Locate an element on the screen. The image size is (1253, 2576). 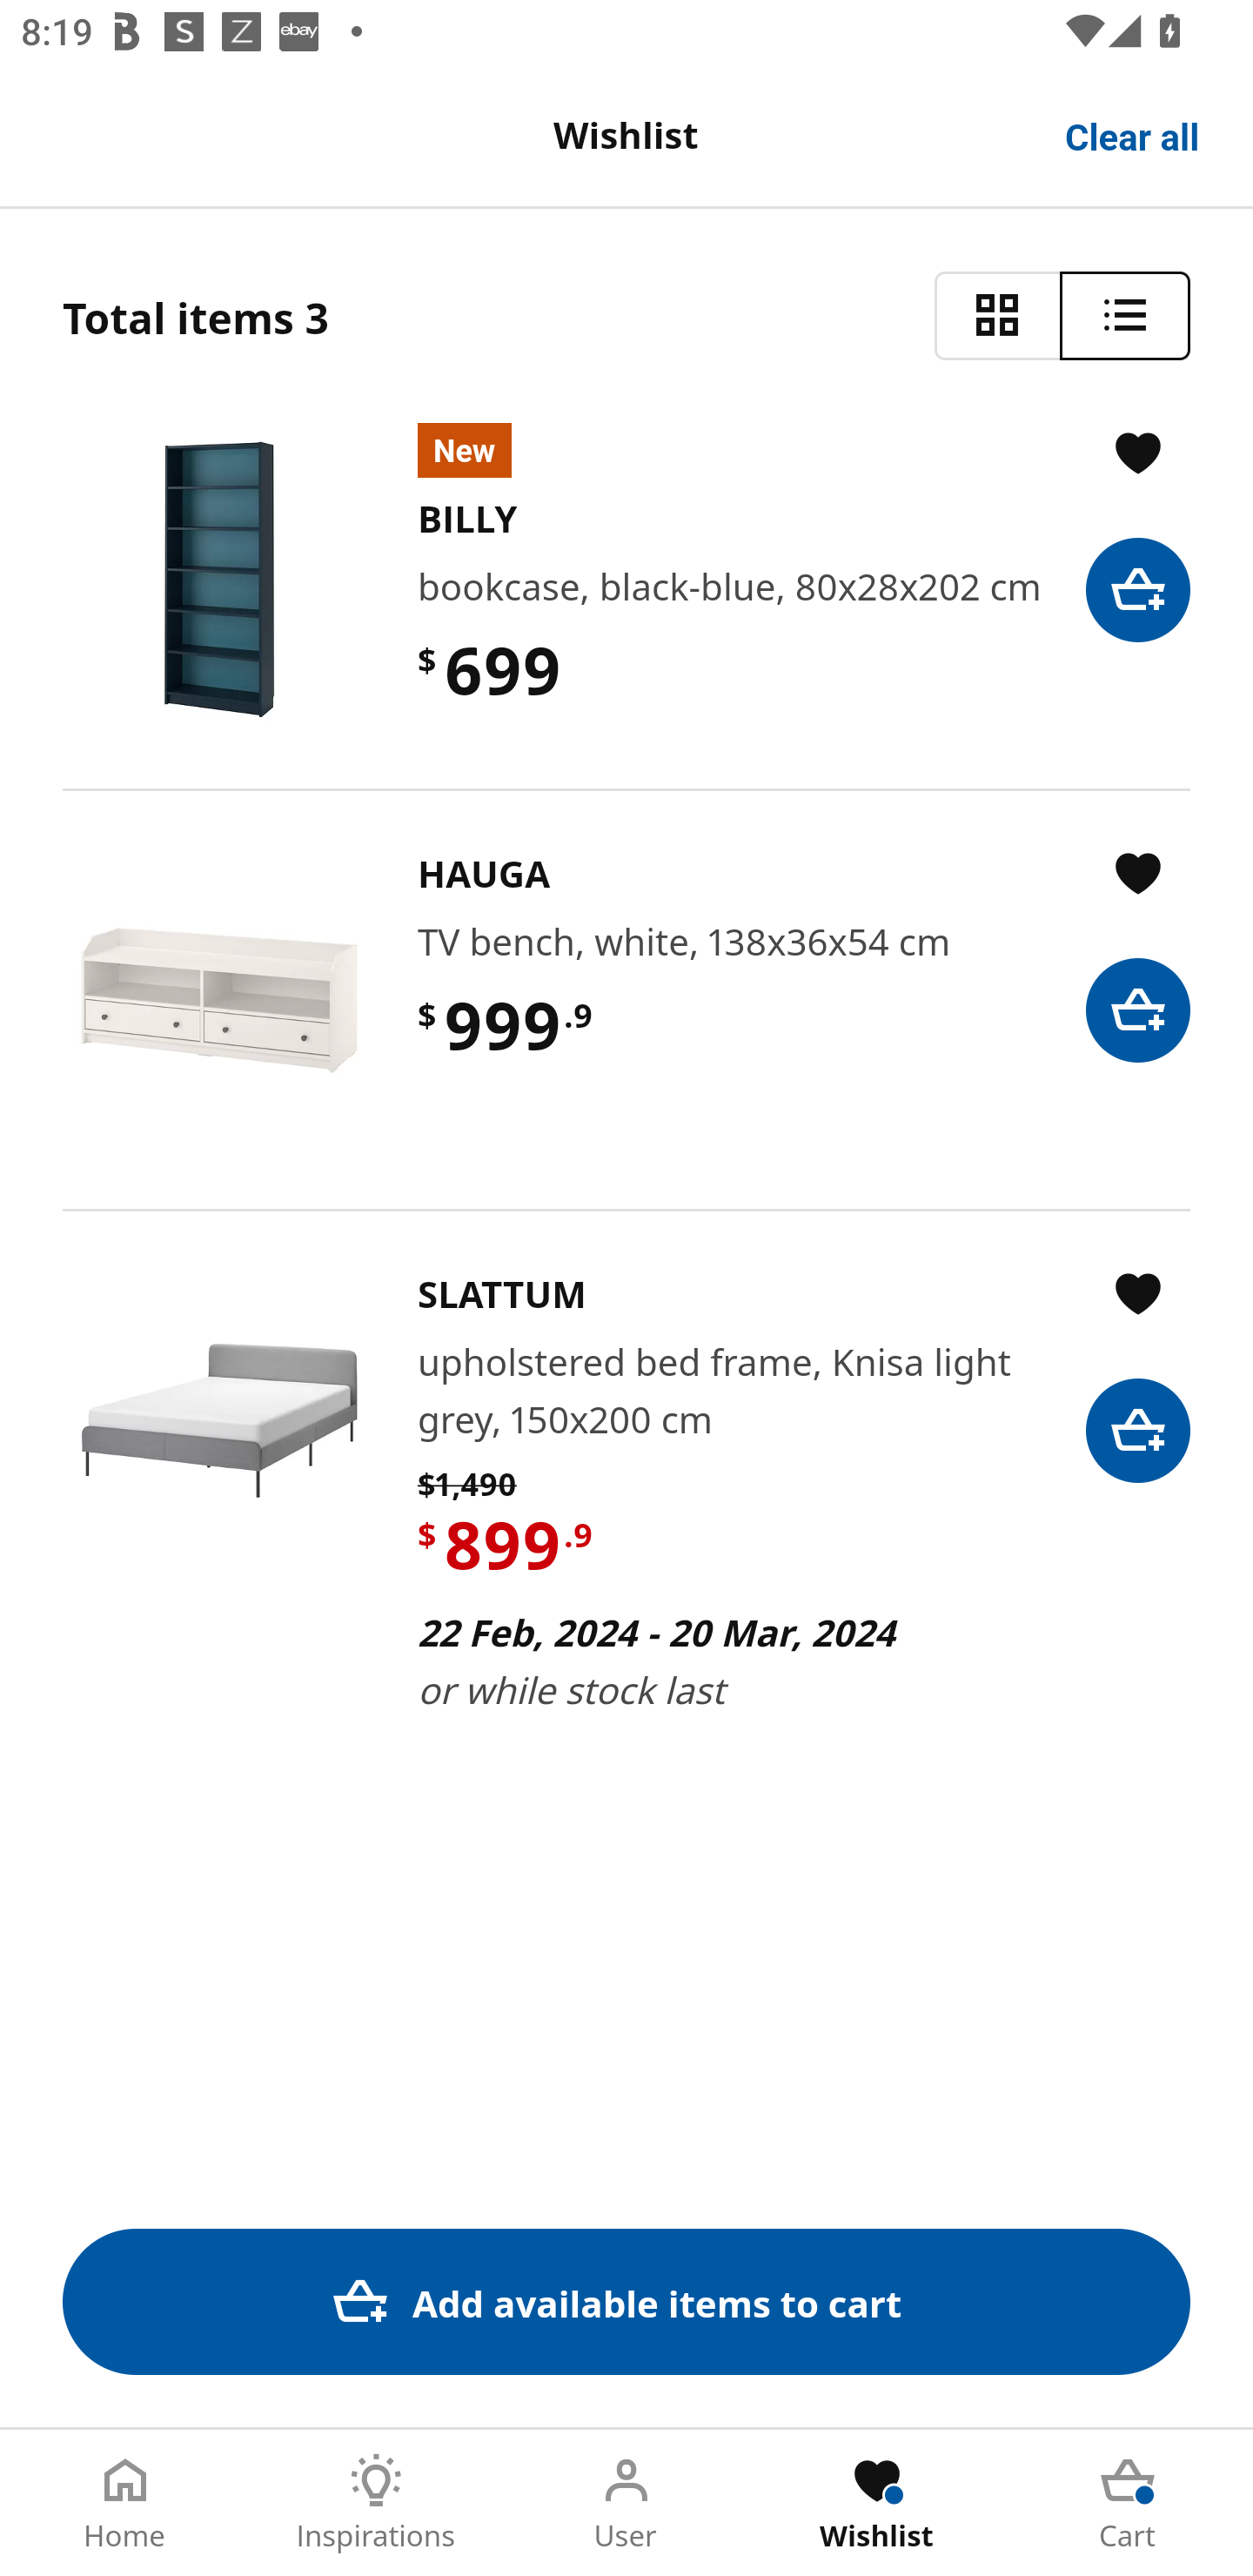
Clear all is located at coordinates (1133, 134).